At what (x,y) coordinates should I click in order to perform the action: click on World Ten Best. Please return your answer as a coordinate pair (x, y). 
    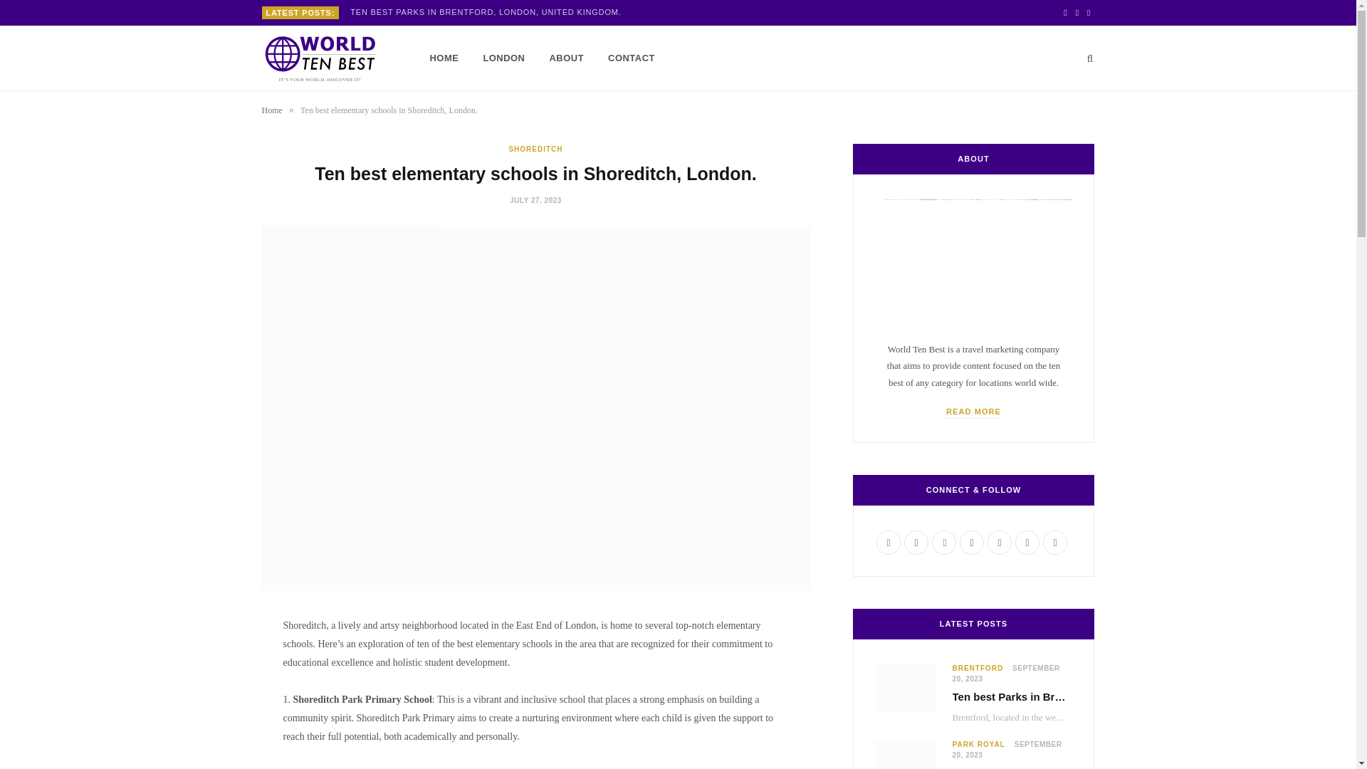
    Looking at the image, I should click on (323, 58).